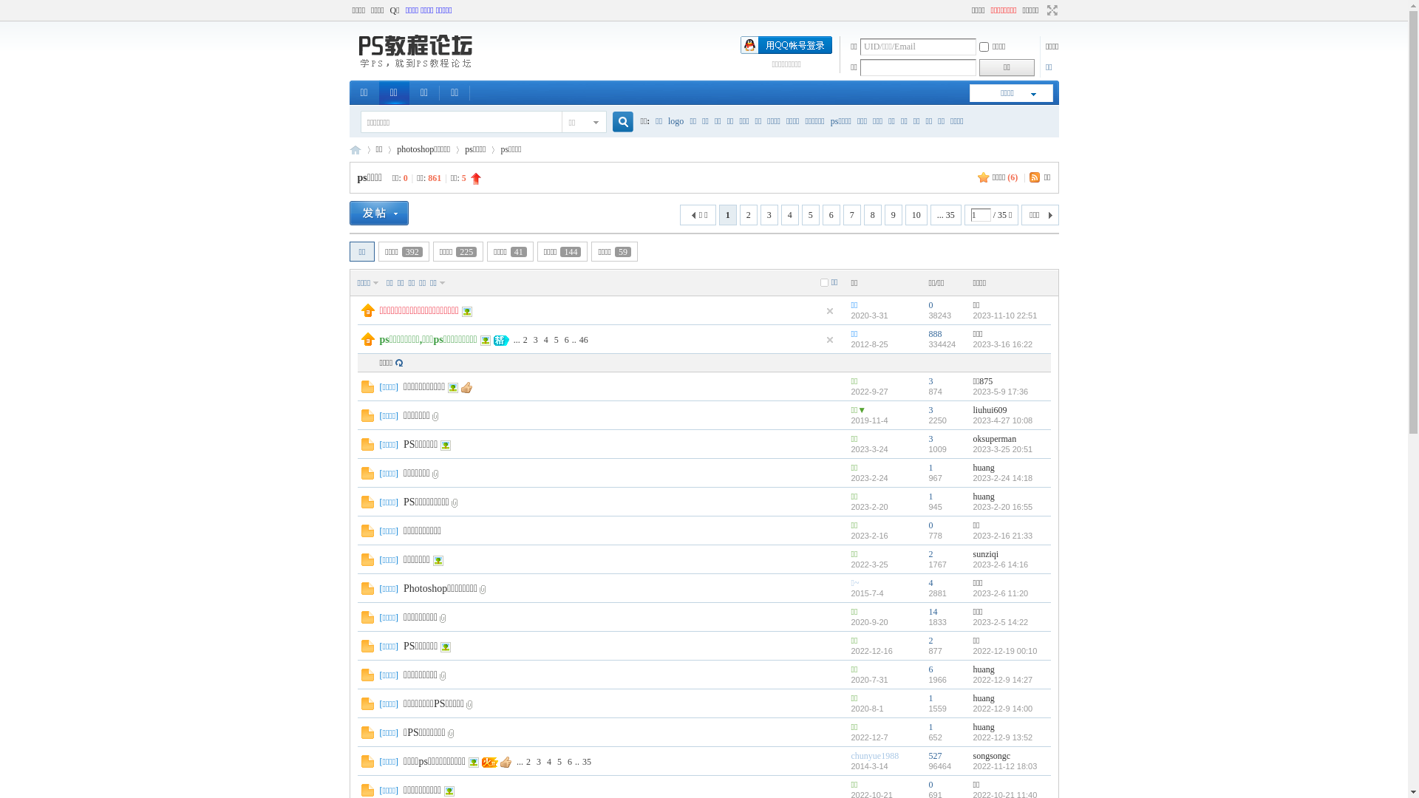 The width and height of the screenshot is (1419, 798). What do you see at coordinates (1002, 344) in the screenshot?
I see `2023-3-16 16:22` at bounding box center [1002, 344].